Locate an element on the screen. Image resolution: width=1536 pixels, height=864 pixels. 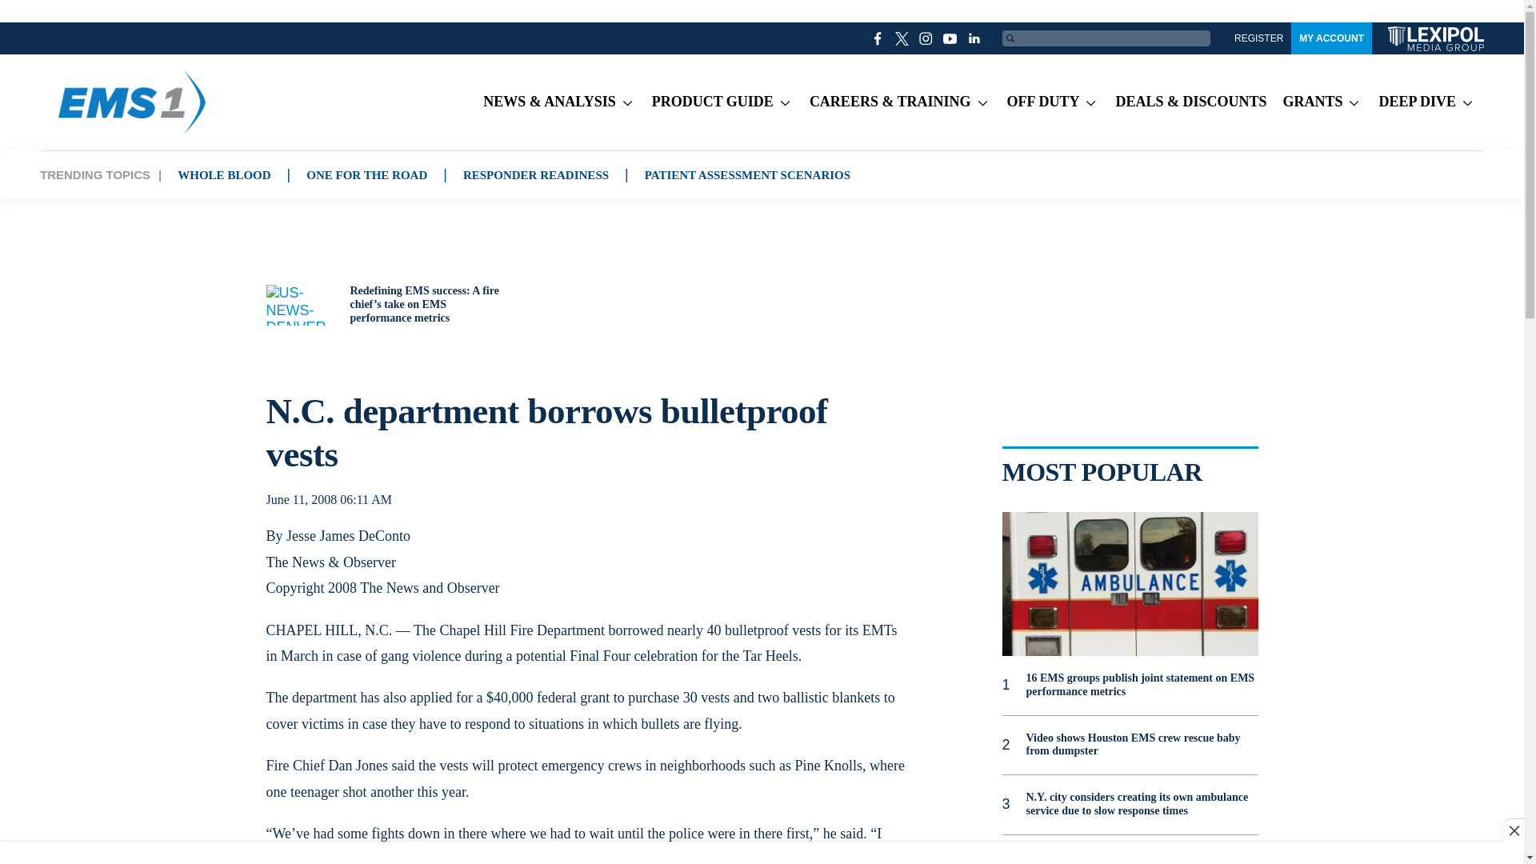
facebook is located at coordinates (878, 38).